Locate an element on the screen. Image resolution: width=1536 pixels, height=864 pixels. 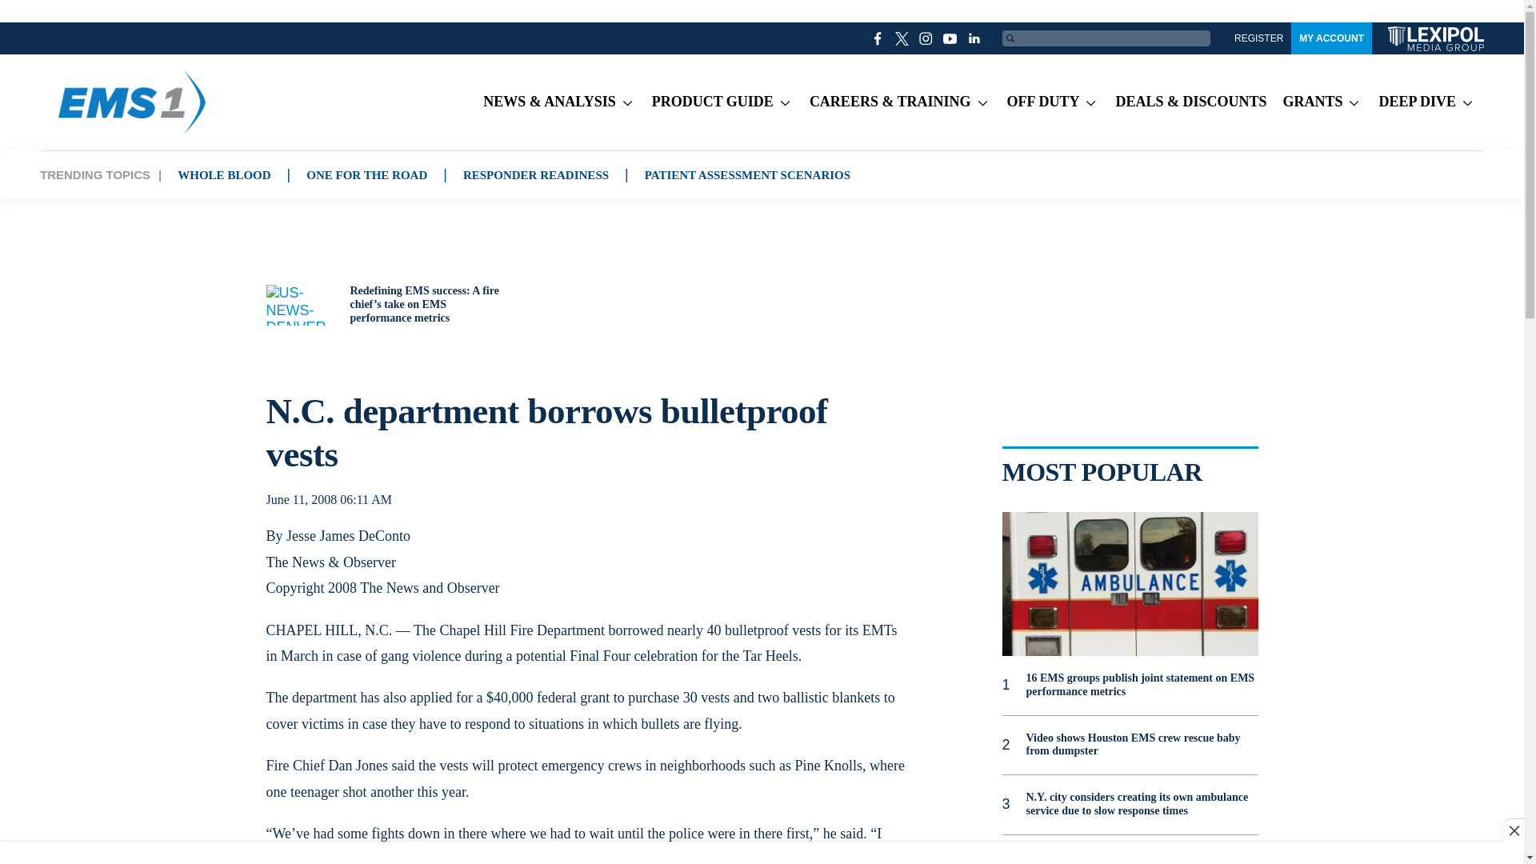
facebook is located at coordinates (878, 38).